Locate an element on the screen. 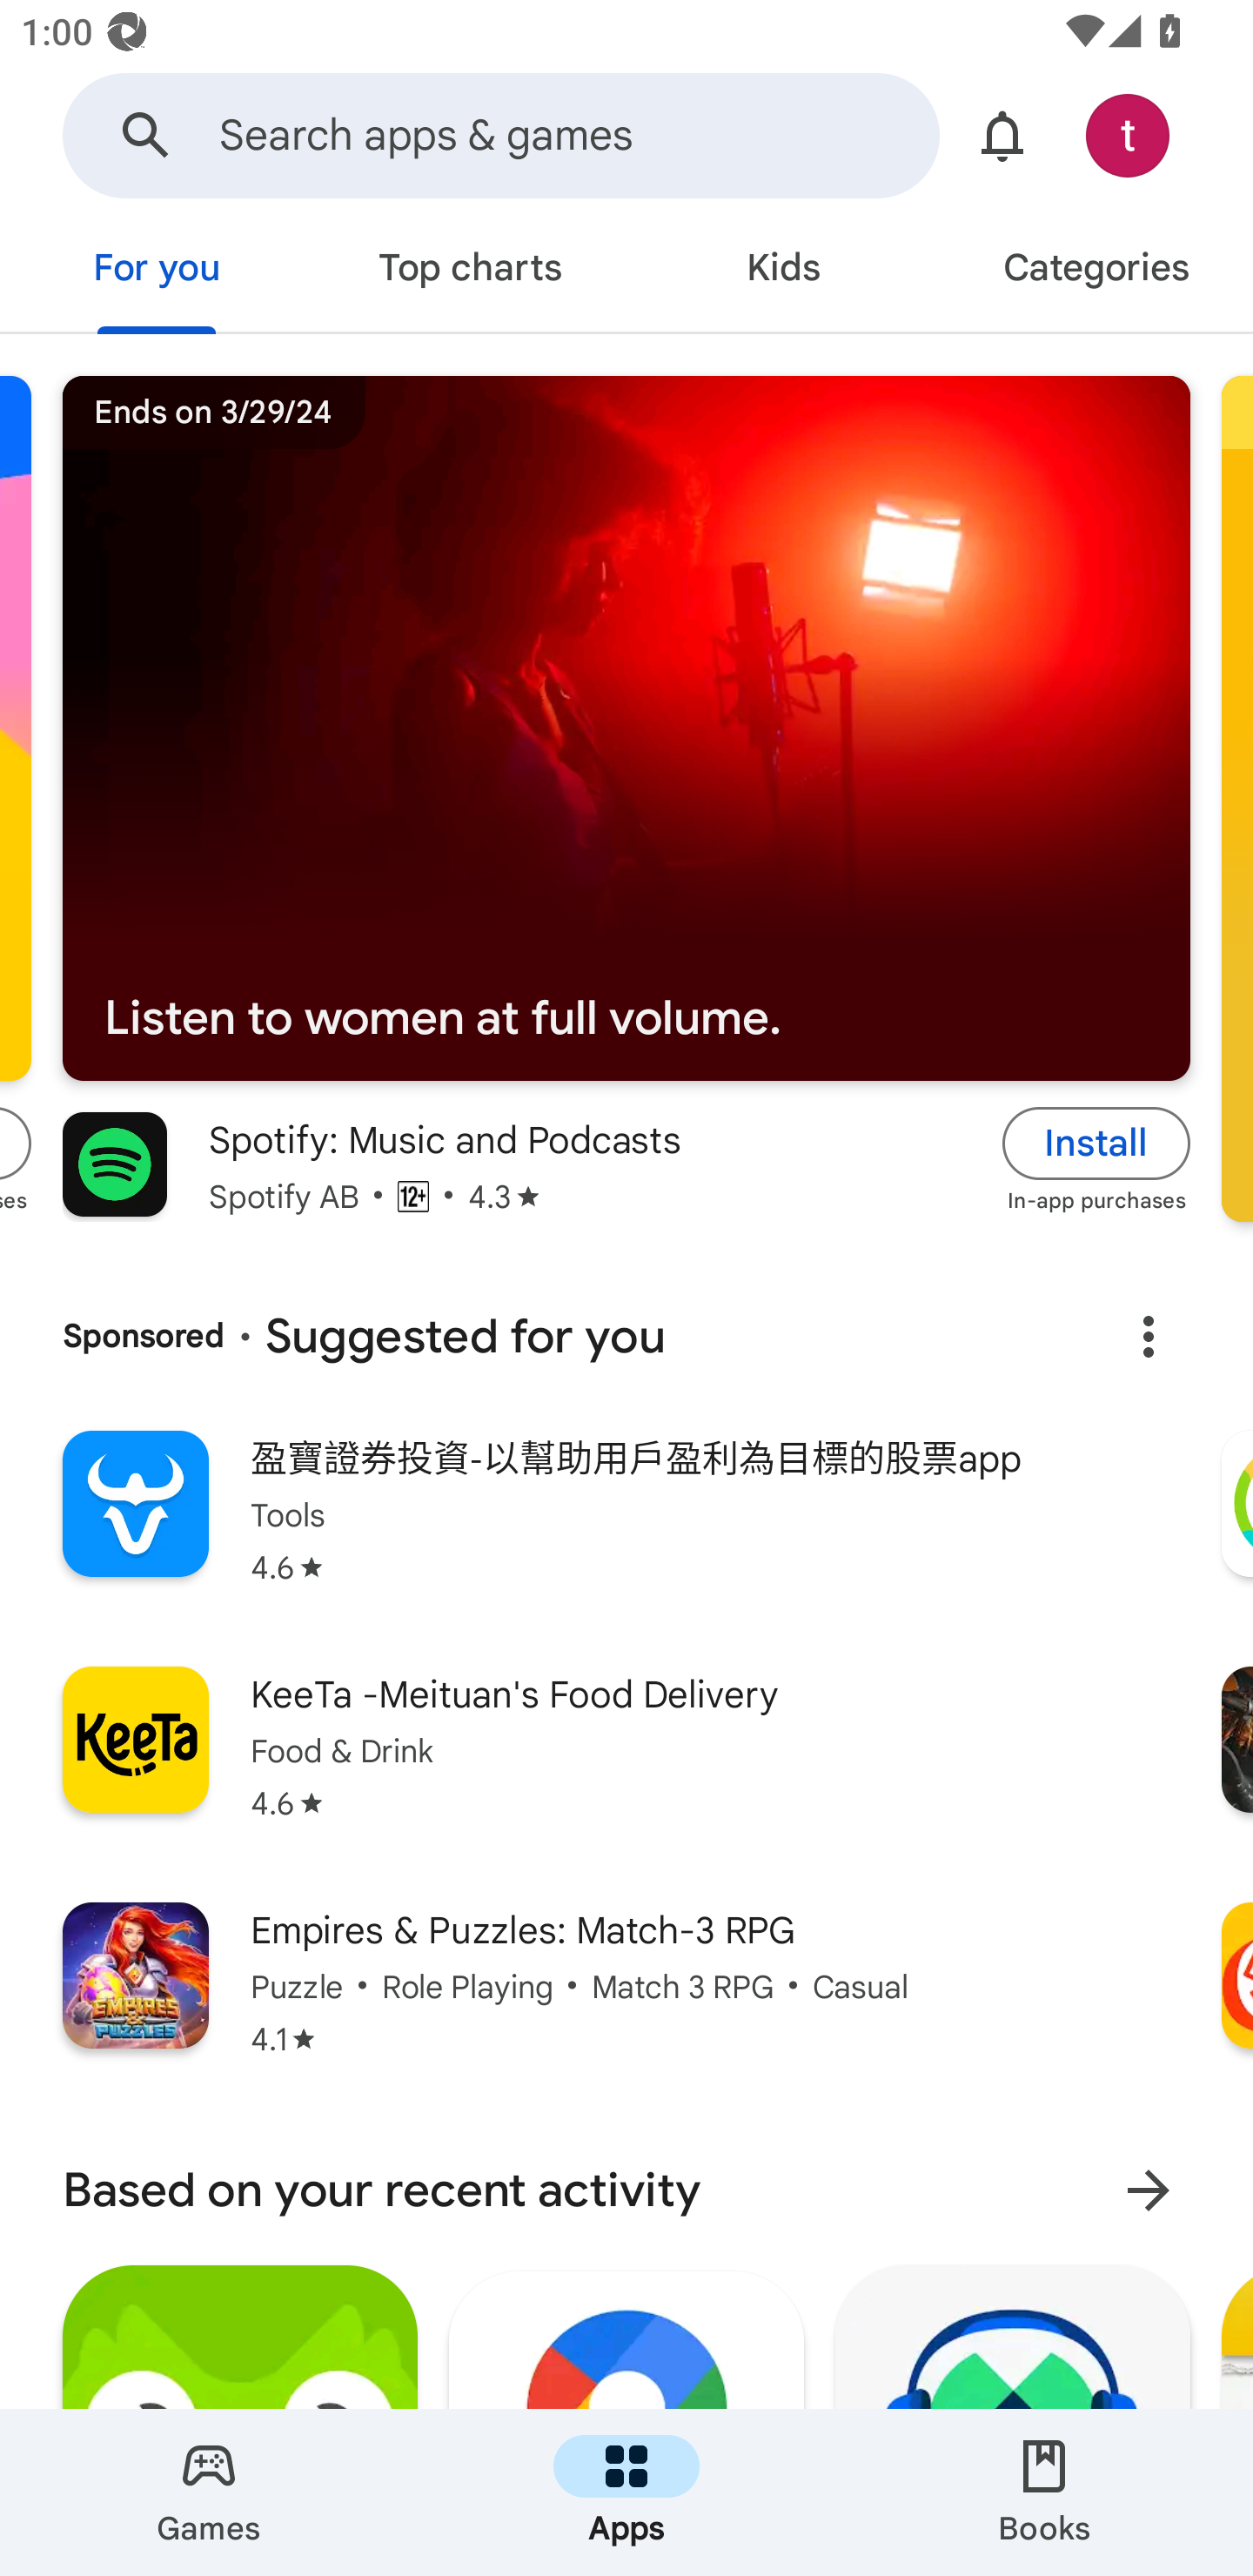  Show notifications and offers. is located at coordinates (1002, 134).